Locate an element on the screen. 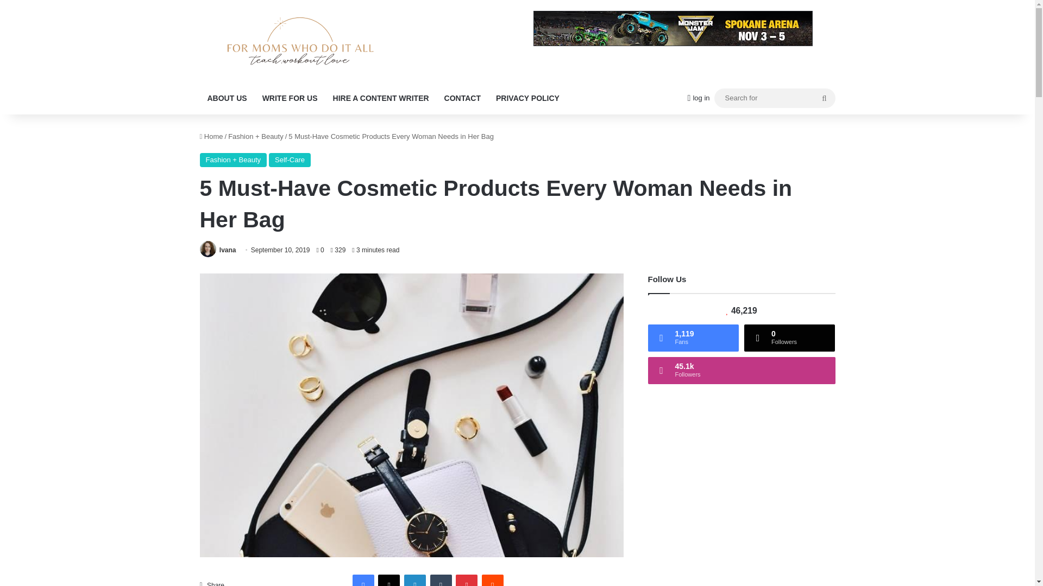  Search for is located at coordinates (774, 98).